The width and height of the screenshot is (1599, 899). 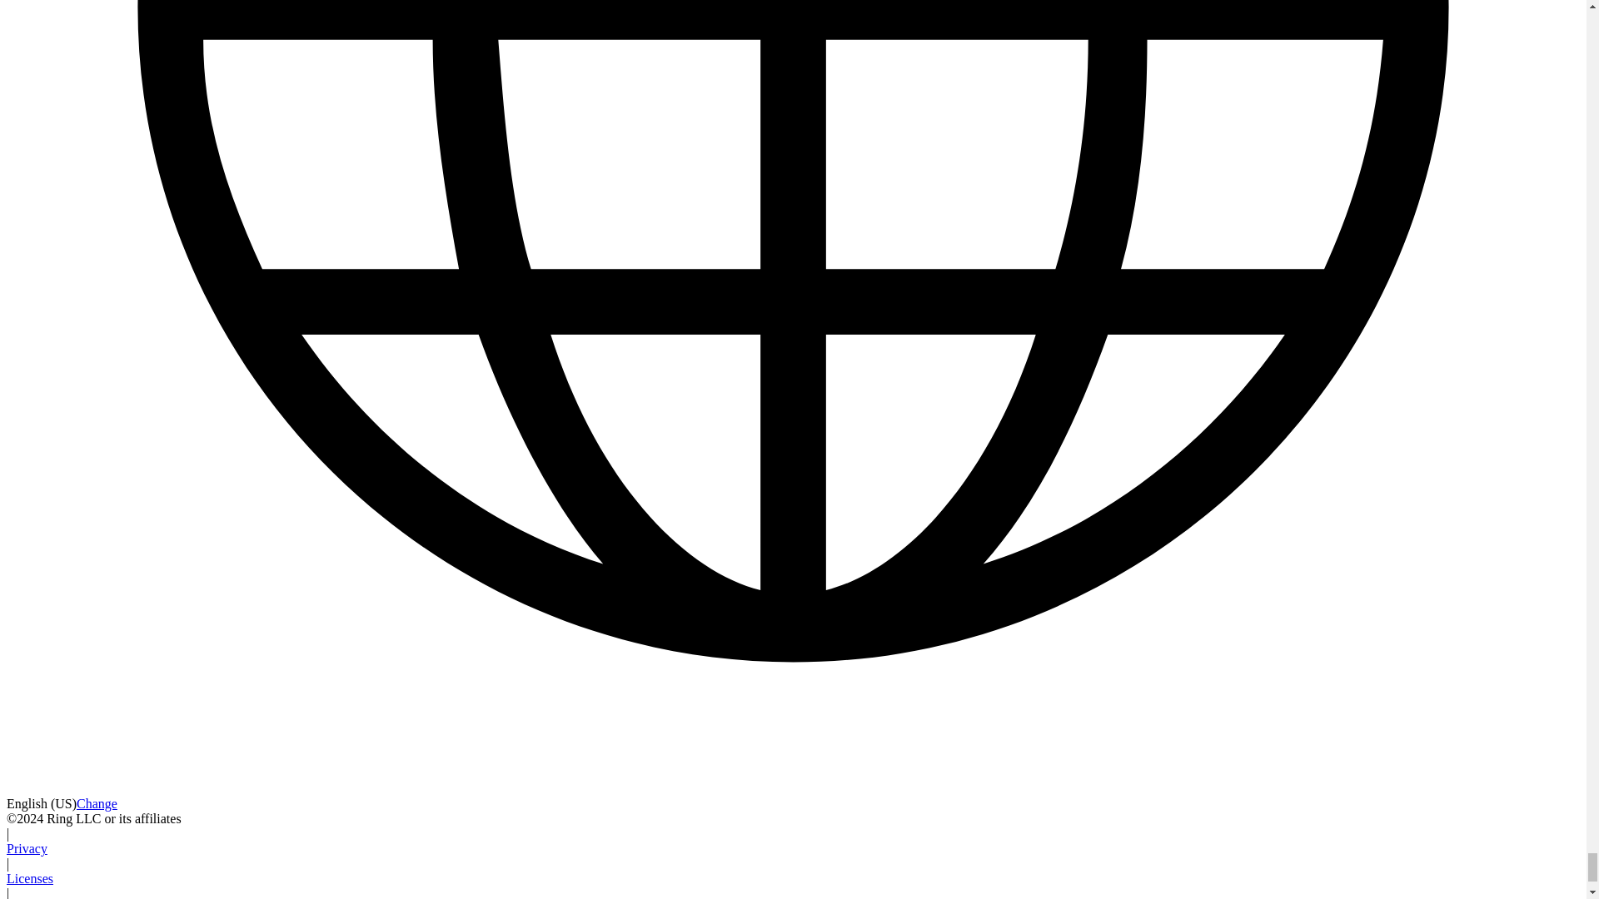 I want to click on Change, so click(x=97, y=803).